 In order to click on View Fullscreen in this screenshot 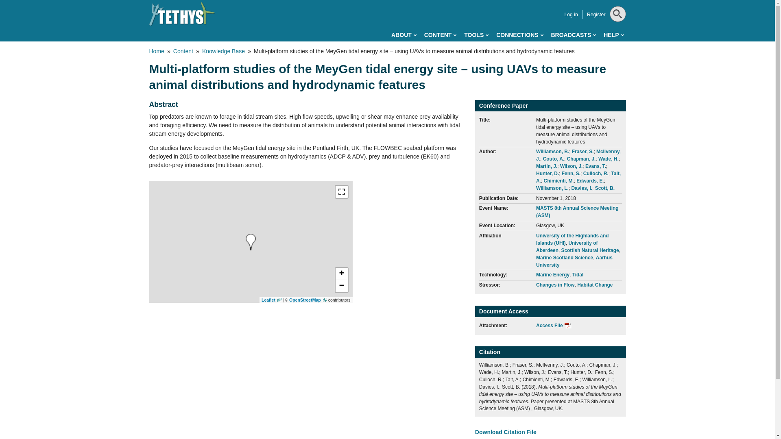, I will do `click(341, 192)`.